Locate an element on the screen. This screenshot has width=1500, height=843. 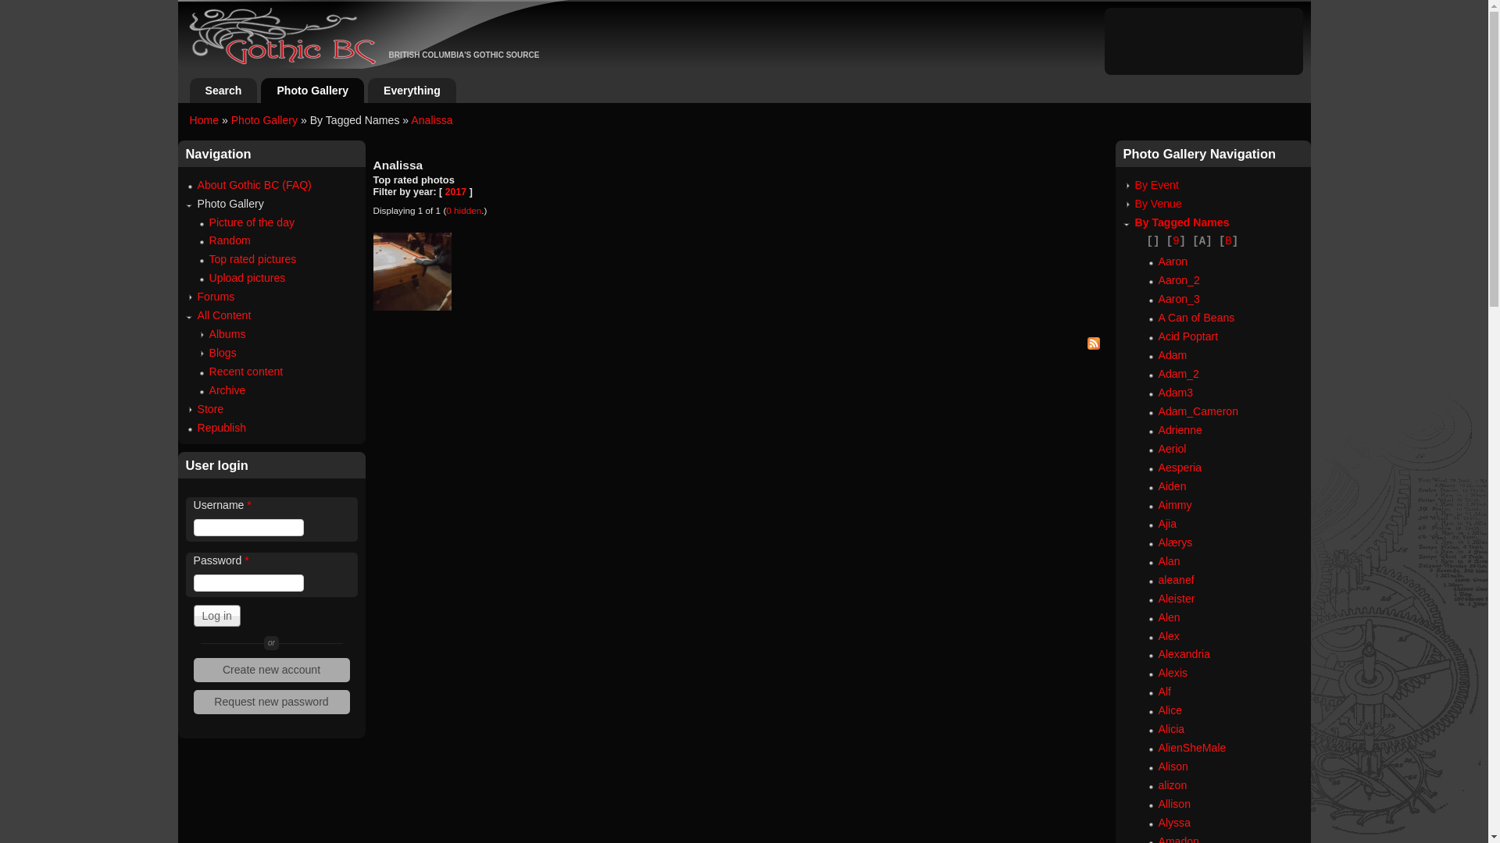
Alexis is located at coordinates (1173, 673).